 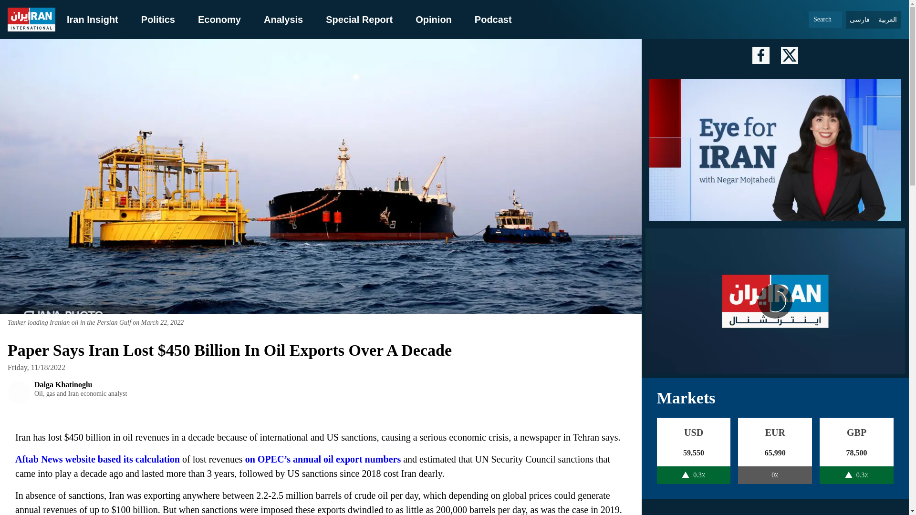 What do you see at coordinates (67, 392) in the screenshot?
I see `Special Report` at bounding box center [67, 392].